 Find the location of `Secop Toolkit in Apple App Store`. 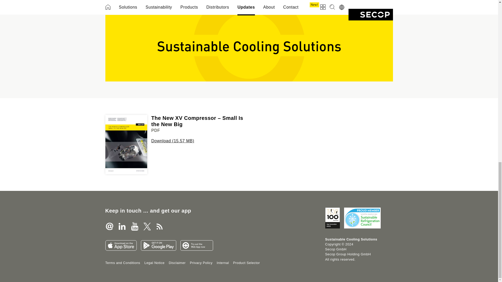

Secop Toolkit in Apple App Store is located at coordinates (121, 245).